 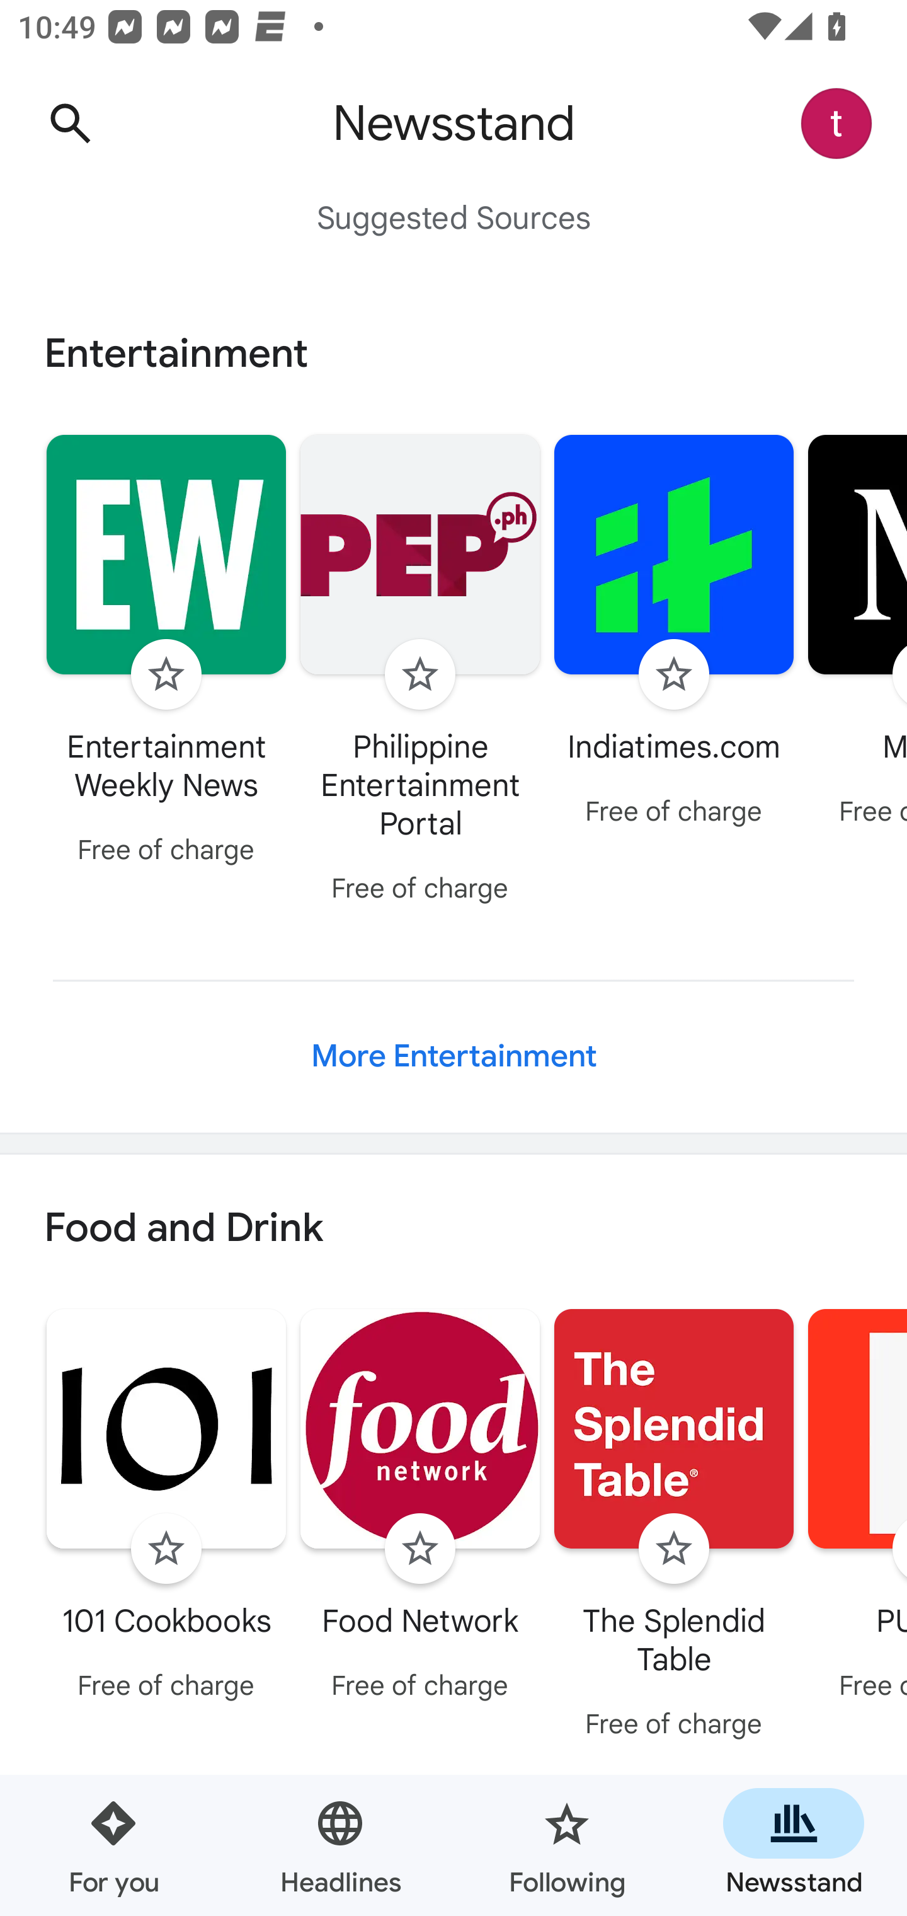 I want to click on Follow Indiatimes.com Free of charge, so click(x=674, y=633).